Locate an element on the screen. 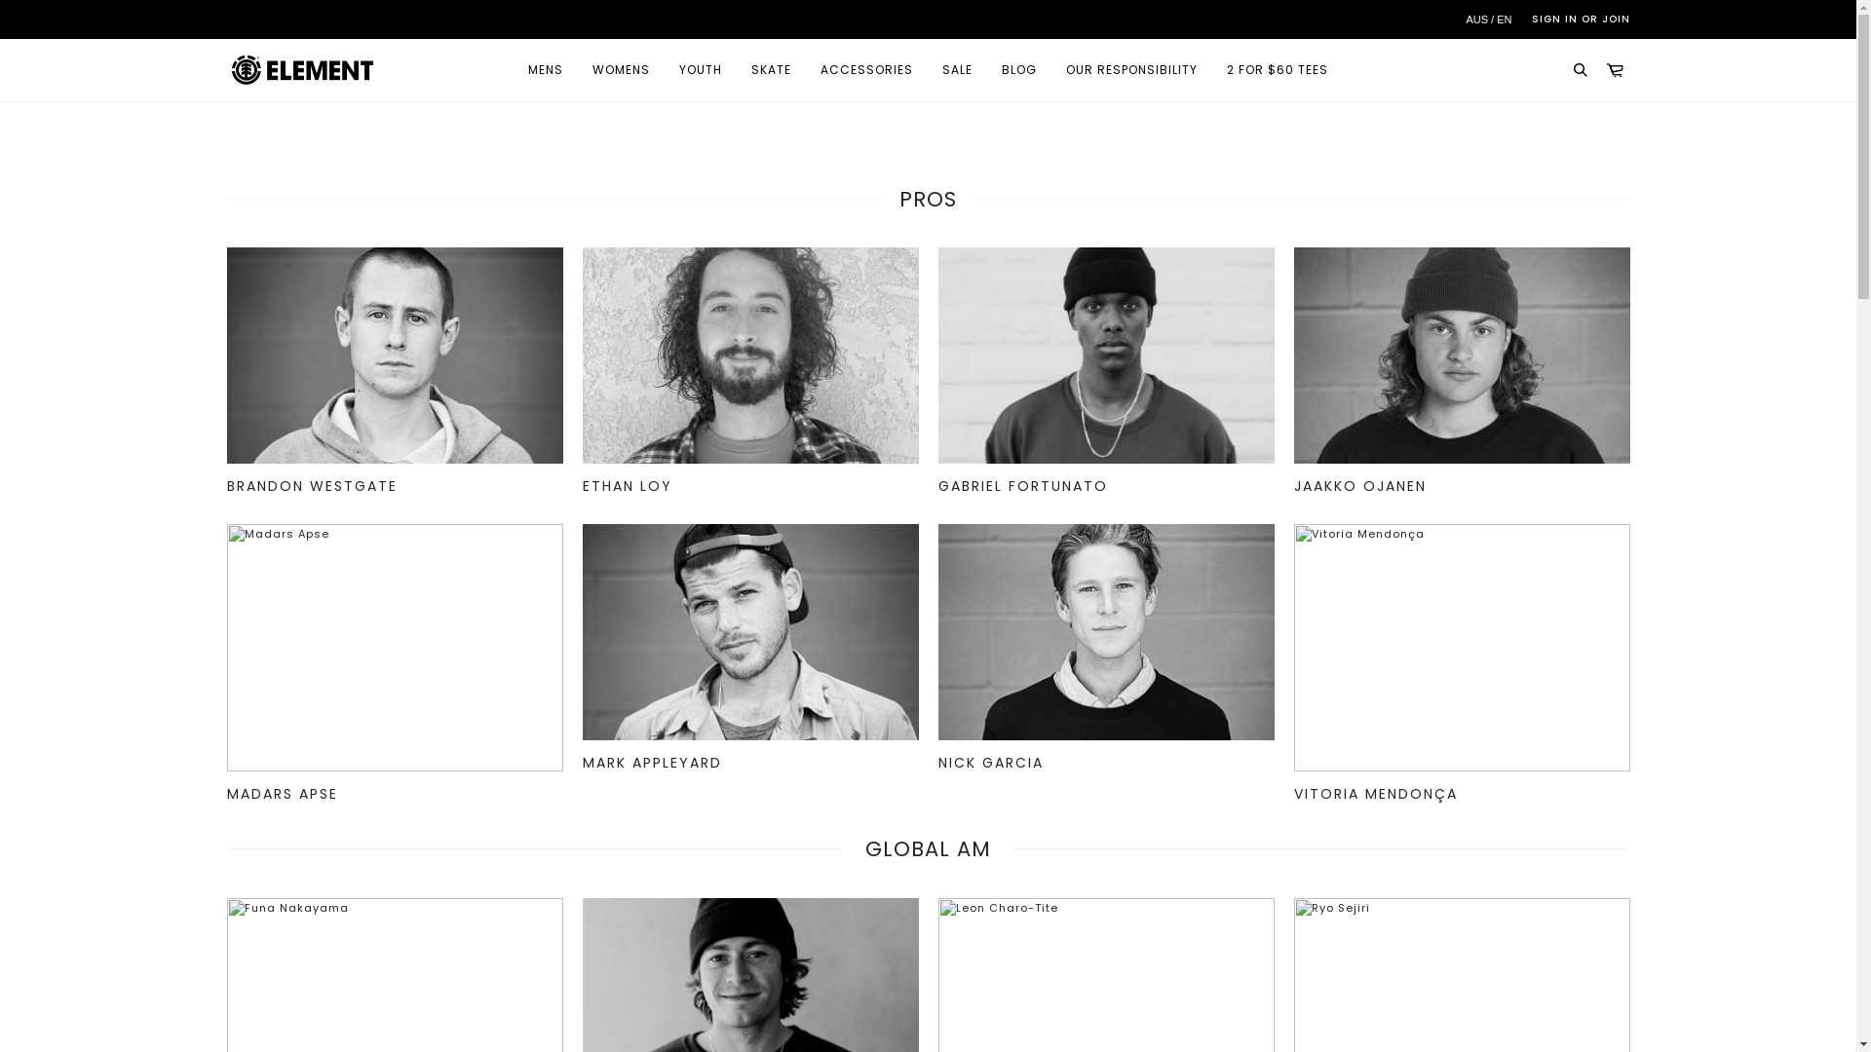 Image resolution: width=1871 pixels, height=1052 pixels. Element is located at coordinates (303, 70).